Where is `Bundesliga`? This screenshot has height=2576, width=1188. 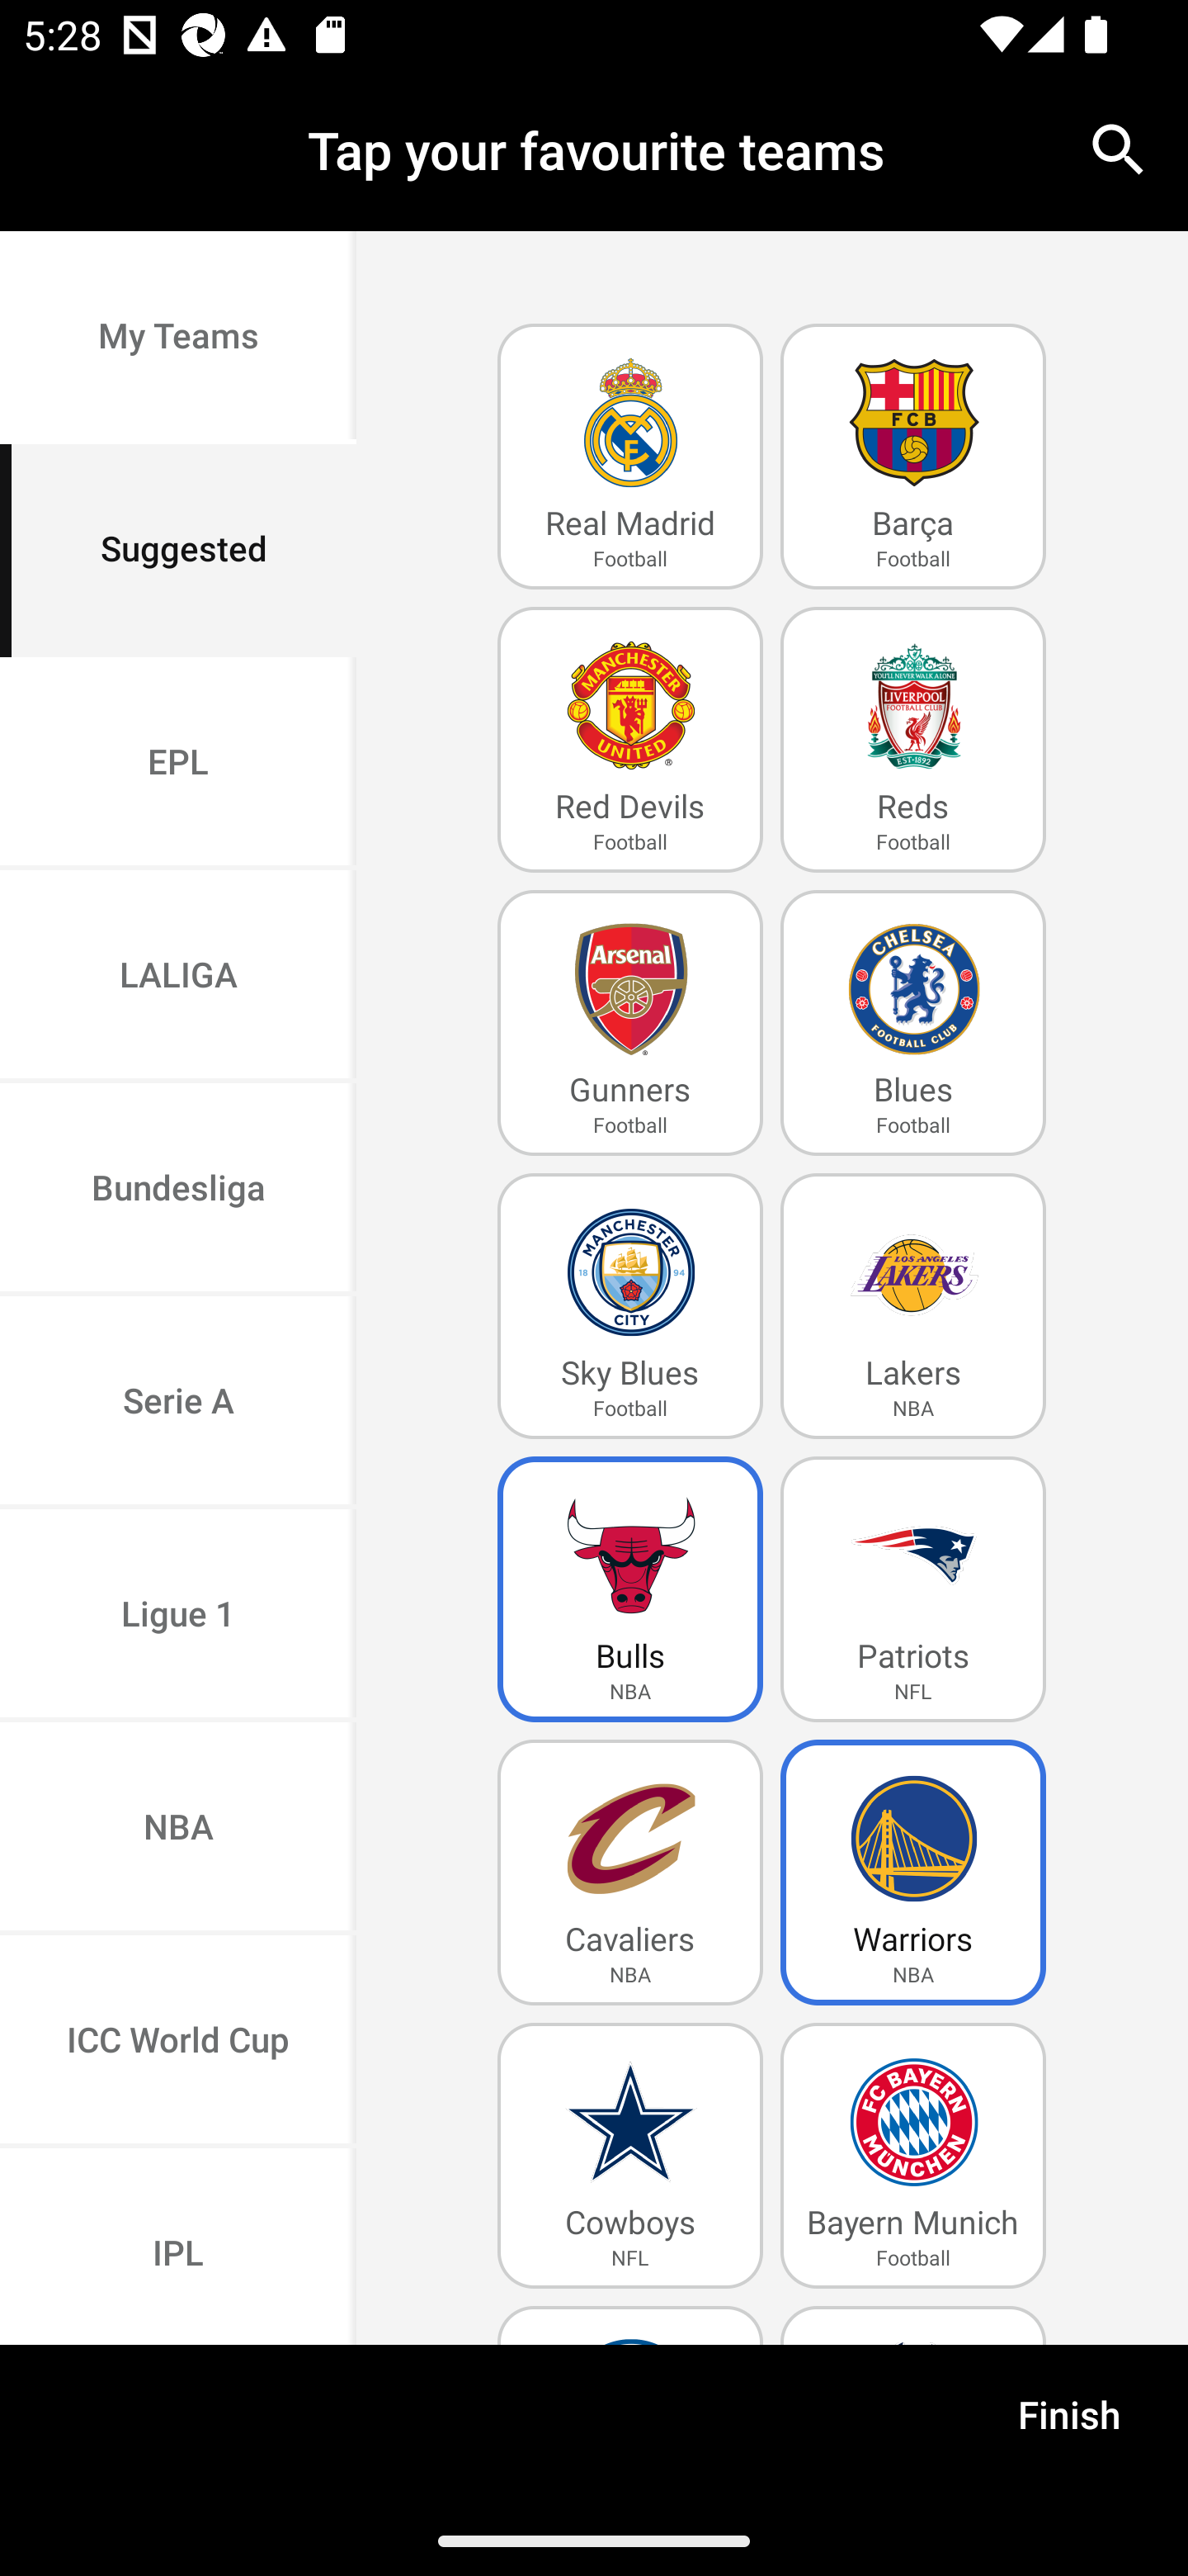
Bundesliga is located at coordinates (178, 1191).